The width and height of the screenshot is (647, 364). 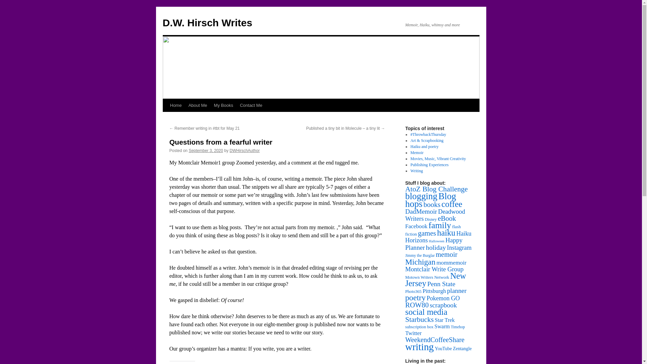 What do you see at coordinates (417, 171) in the screenshot?
I see `Writing` at bounding box center [417, 171].